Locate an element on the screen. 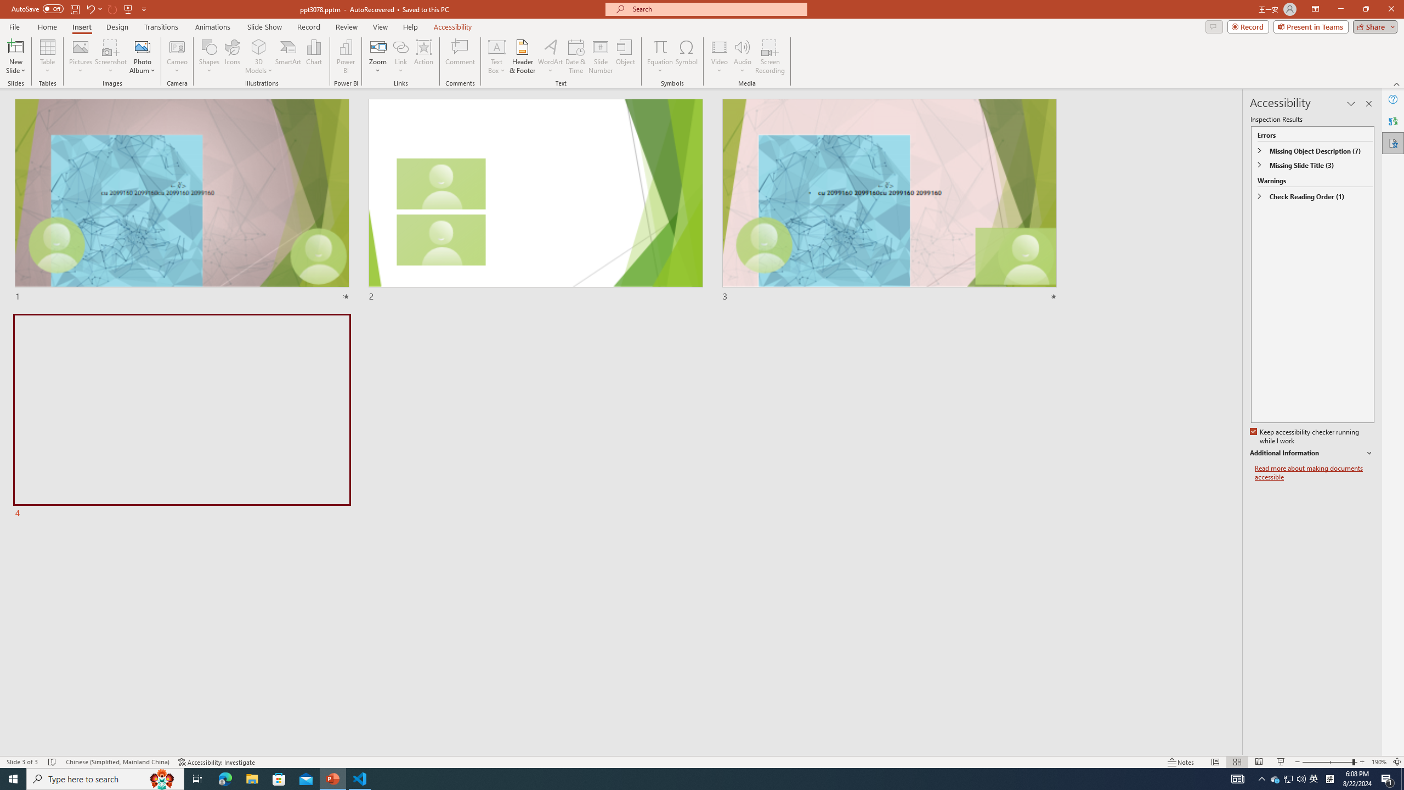  Object... is located at coordinates (626, 57).